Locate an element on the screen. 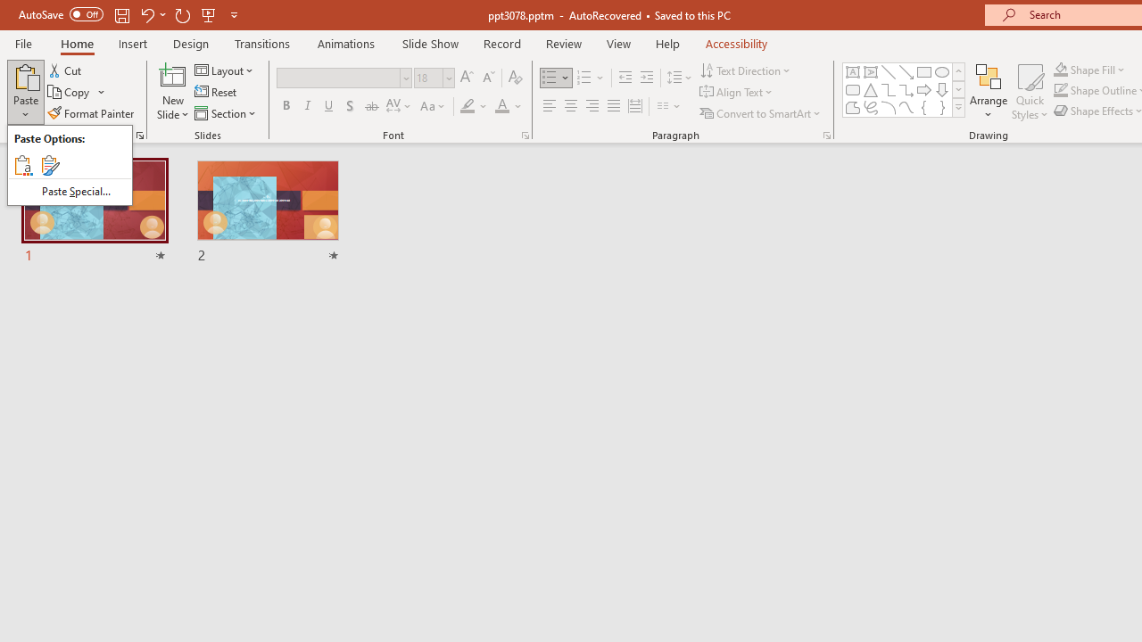 The width and height of the screenshot is (1142, 642). Font is located at coordinates (344, 78).